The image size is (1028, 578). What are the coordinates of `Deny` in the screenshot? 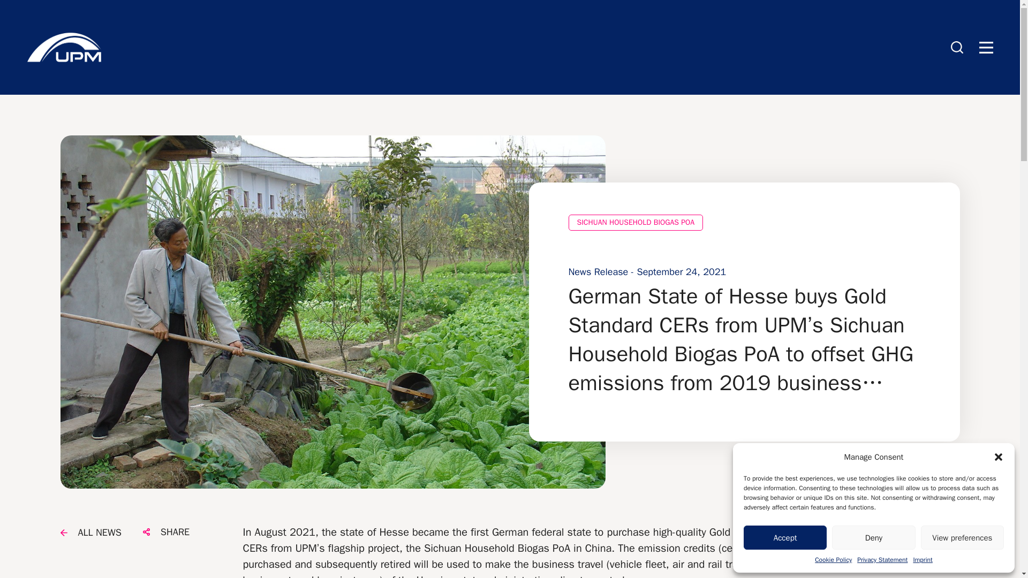 It's located at (873, 537).